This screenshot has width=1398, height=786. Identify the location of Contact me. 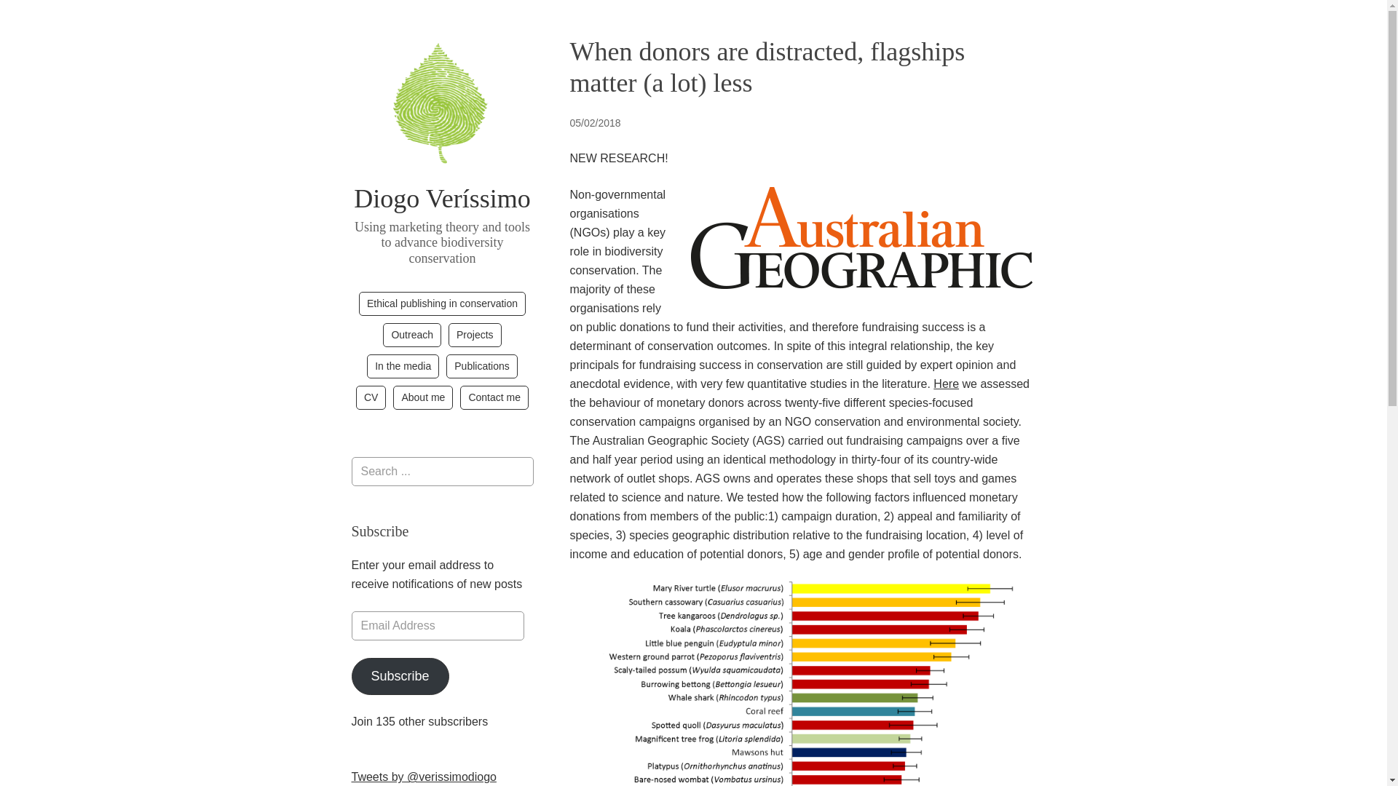
(494, 397).